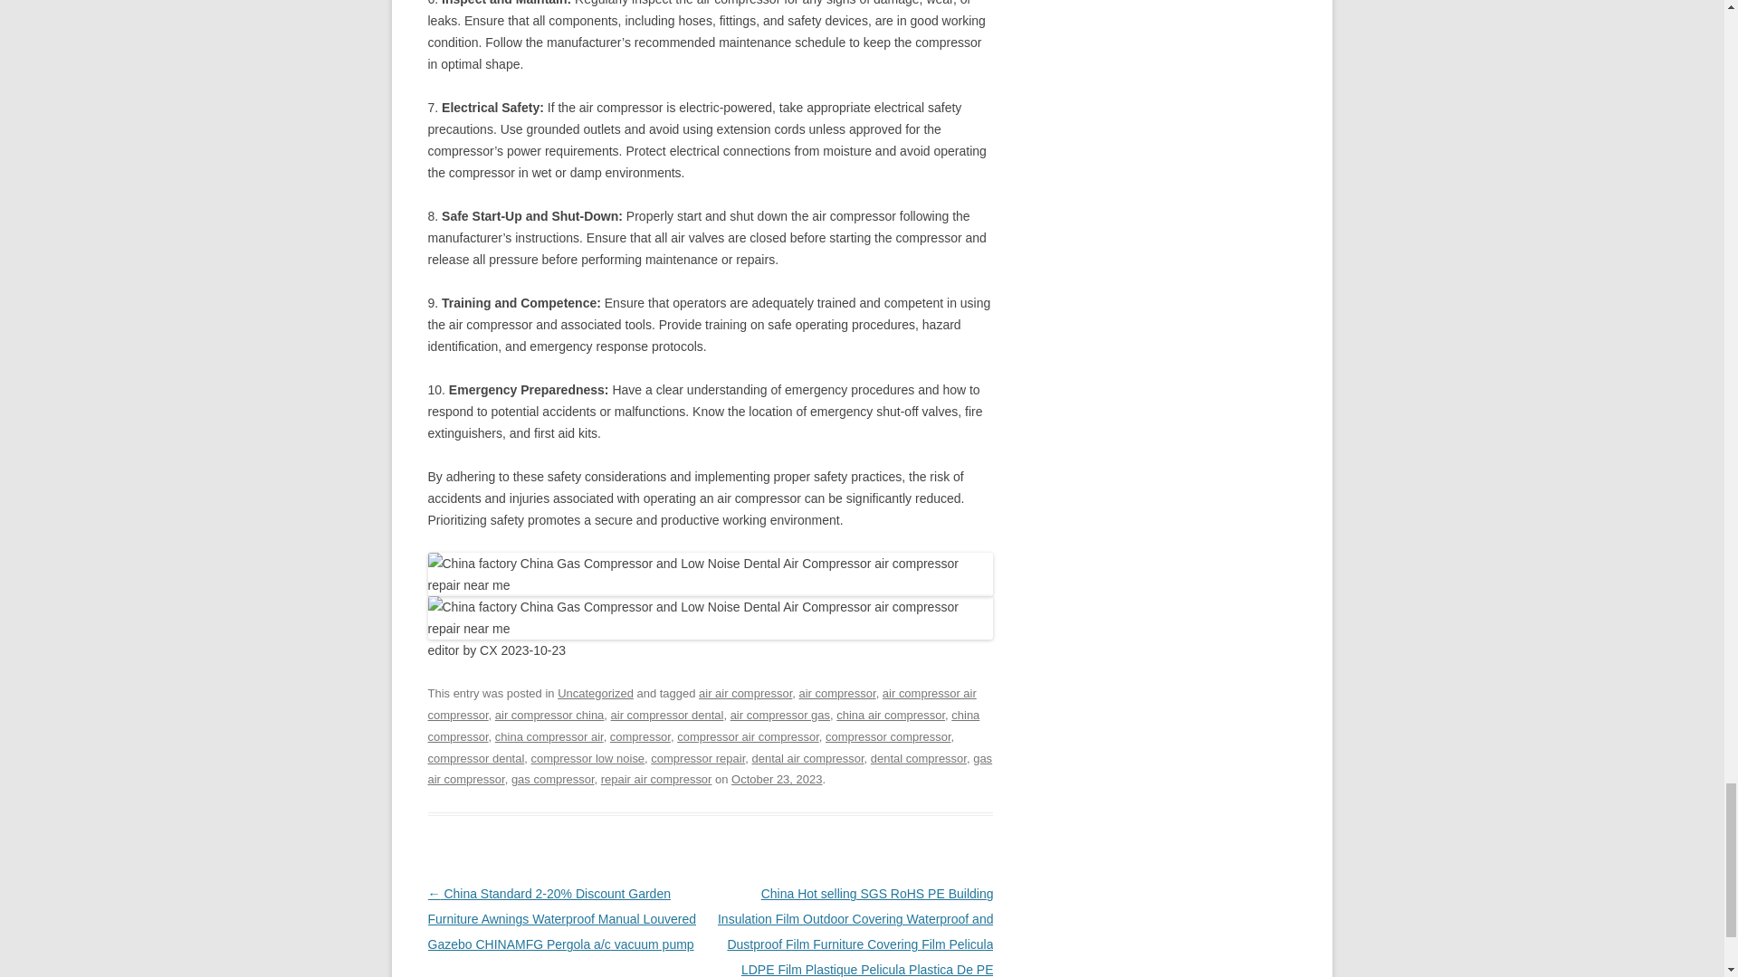  What do you see at coordinates (836, 693) in the screenshot?
I see `air compressor` at bounding box center [836, 693].